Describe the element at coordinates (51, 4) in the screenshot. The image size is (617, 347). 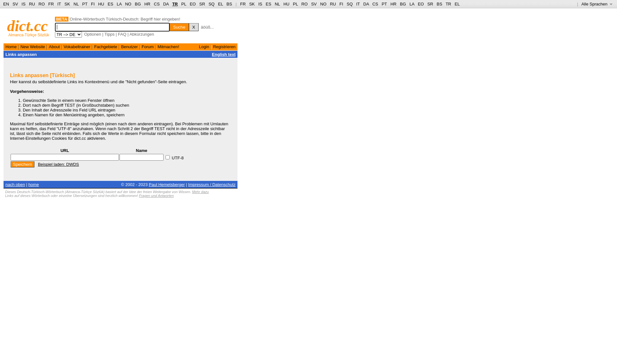
I see `FR` at that location.